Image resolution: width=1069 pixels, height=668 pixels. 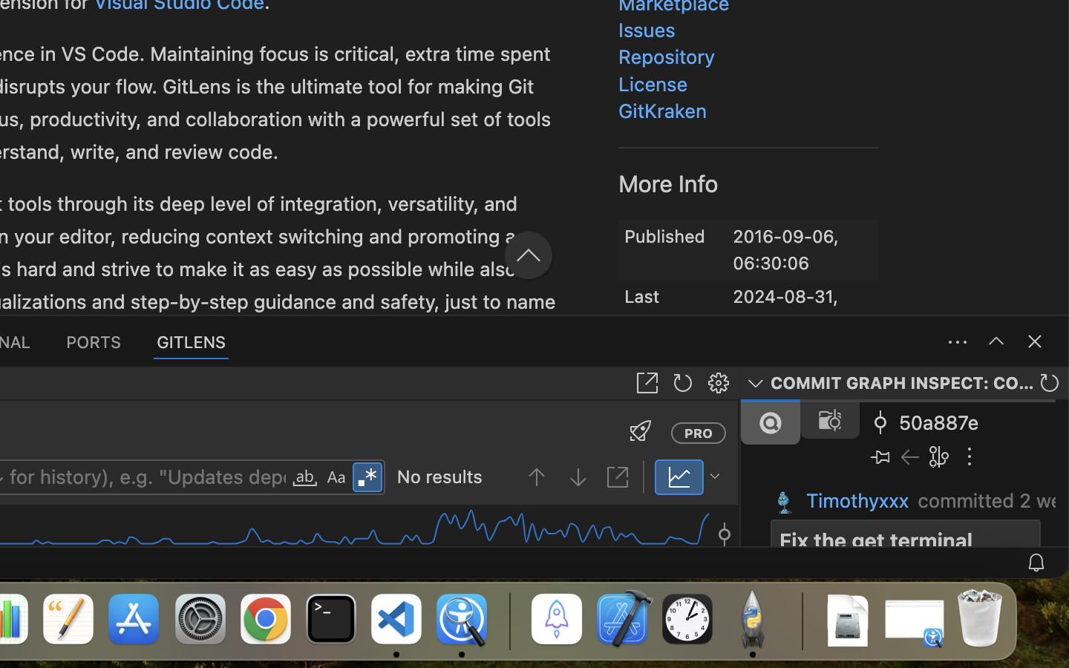 What do you see at coordinates (914, 125) in the screenshot?
I see `Source Control` at bounding box center [914, 125].